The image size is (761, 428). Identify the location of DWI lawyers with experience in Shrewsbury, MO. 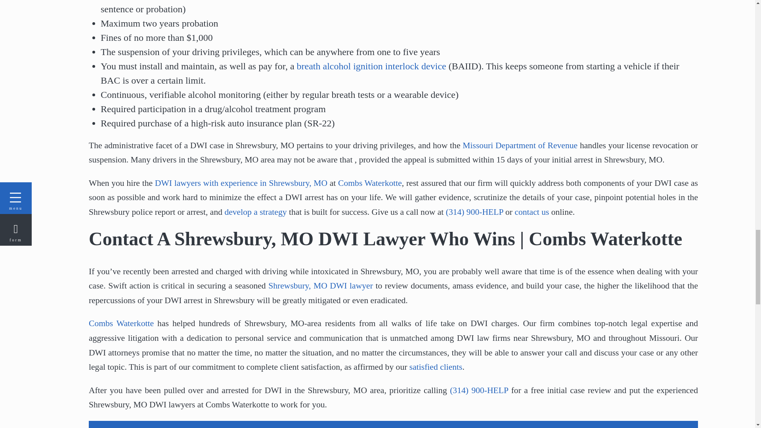
(241, 183).